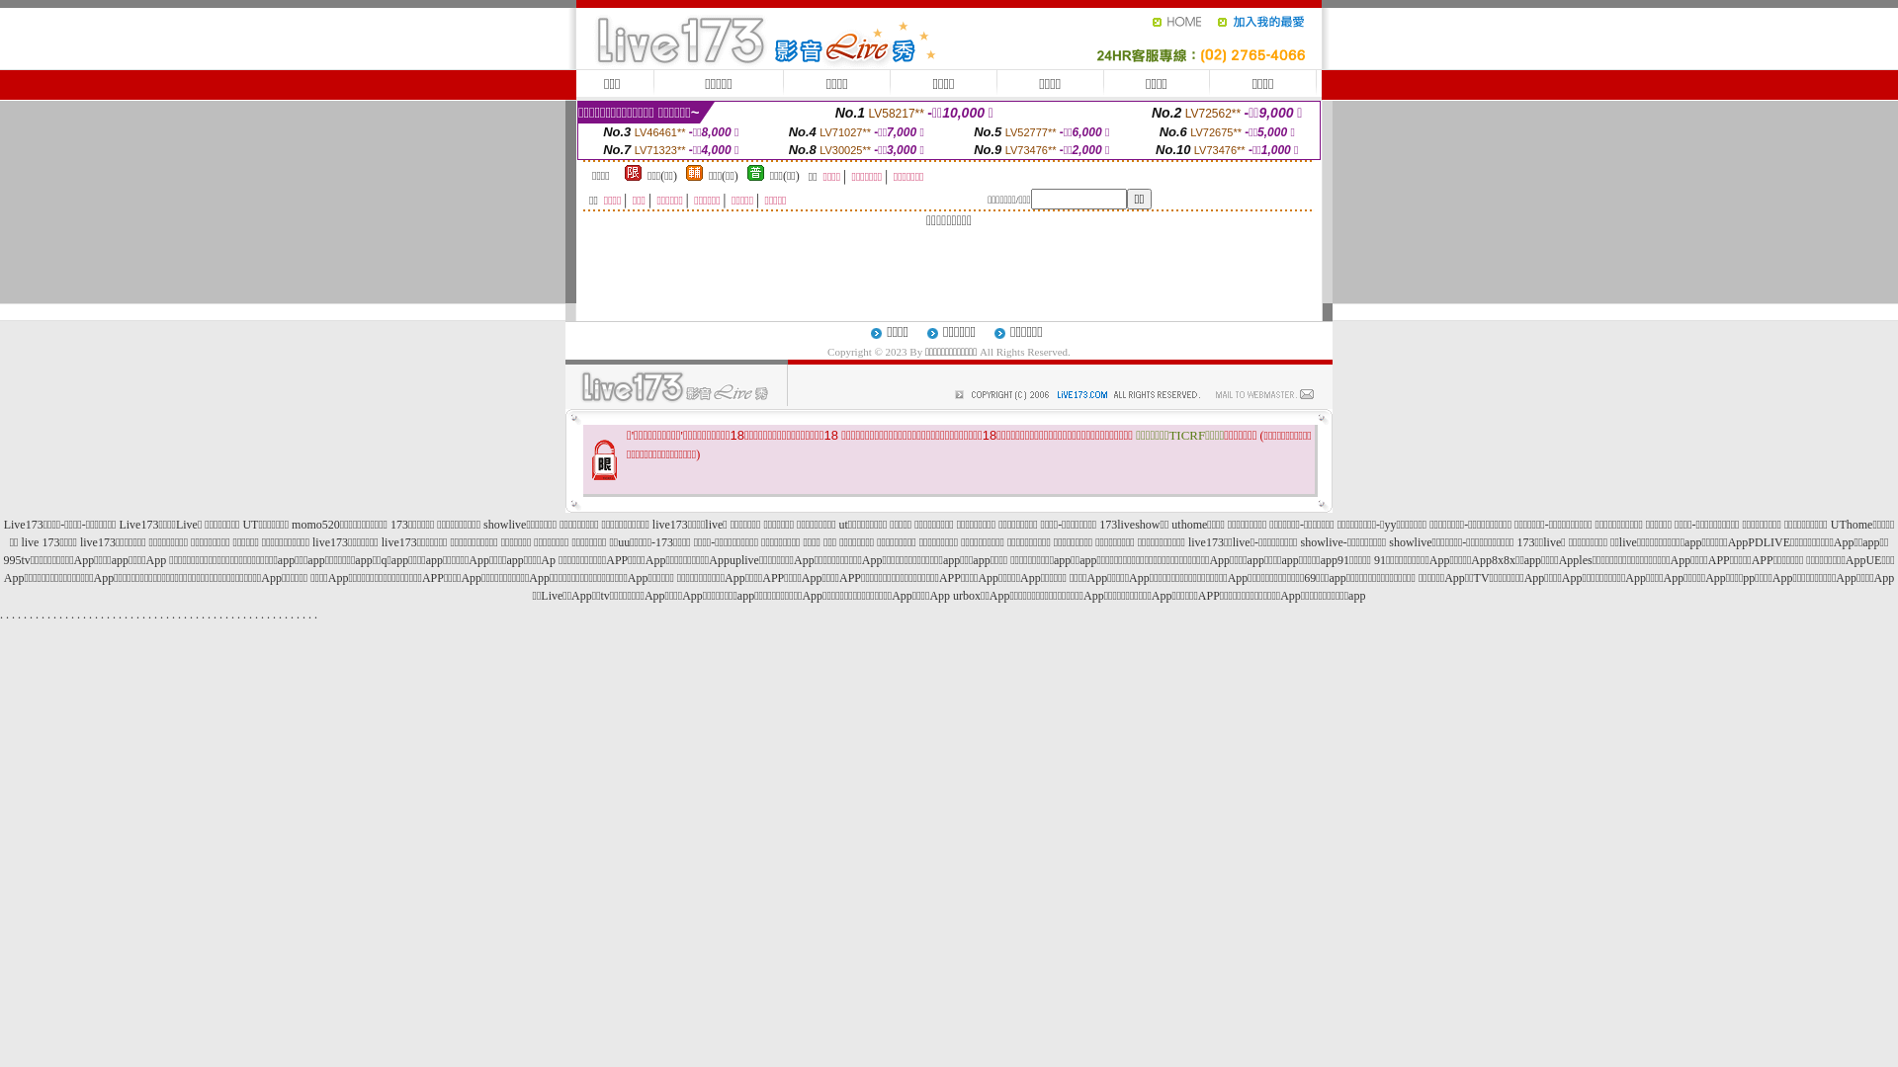 Image resolution: width=1898 pixels, height=1067 pixels. What do you see at coordinates (174, 615) in the screenshot?
I see `.` at bounding box center [174, 615].